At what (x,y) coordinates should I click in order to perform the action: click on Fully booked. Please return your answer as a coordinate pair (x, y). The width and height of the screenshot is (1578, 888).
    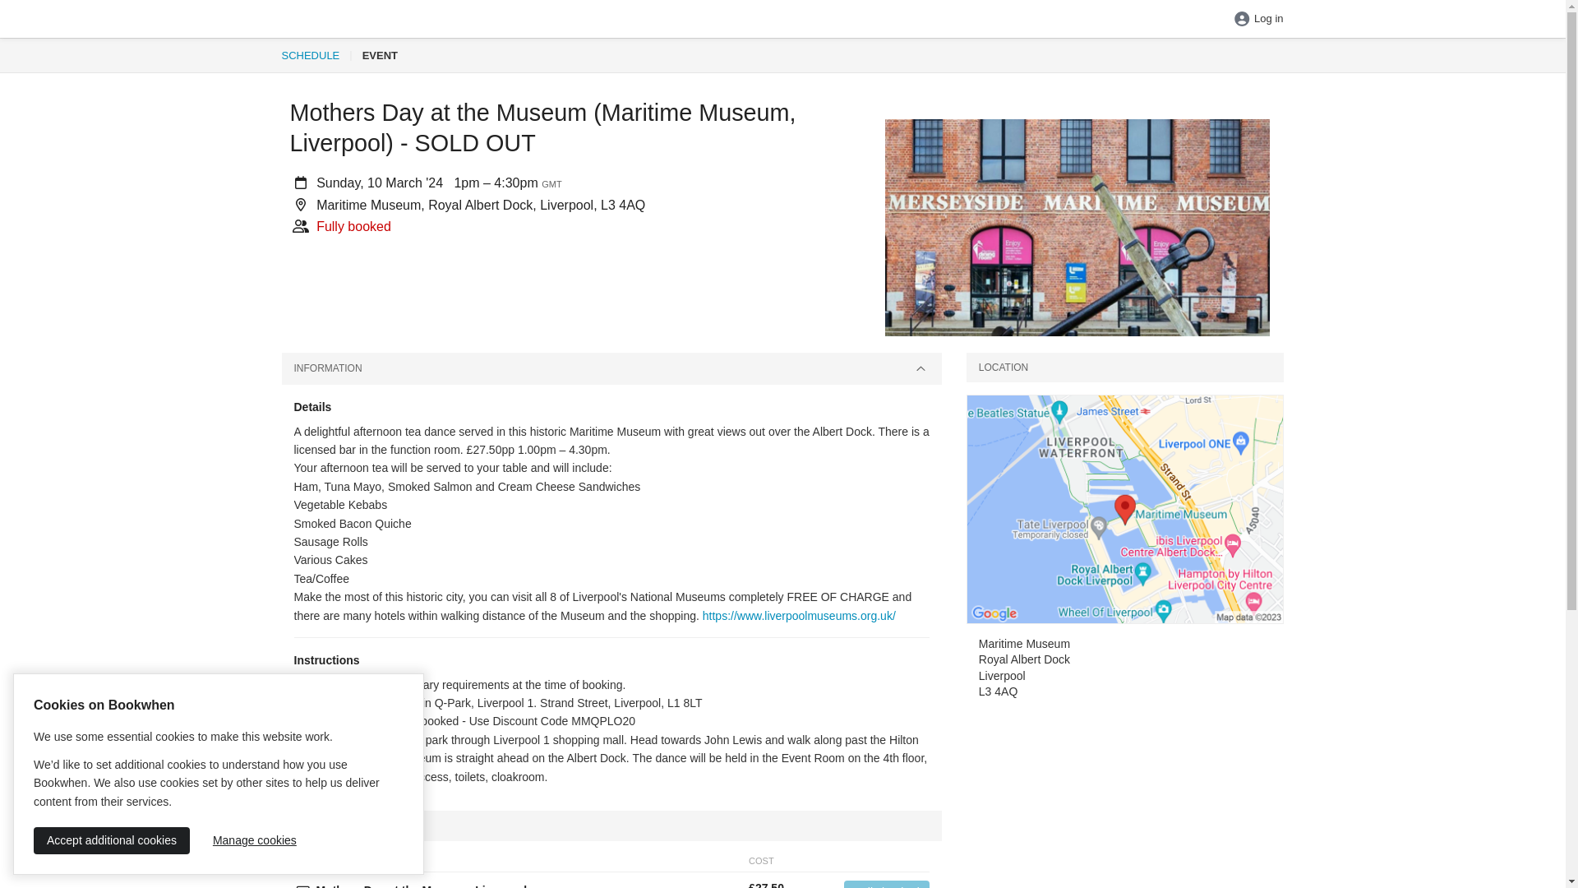
    Looking at the image, I should click on (886, 885).